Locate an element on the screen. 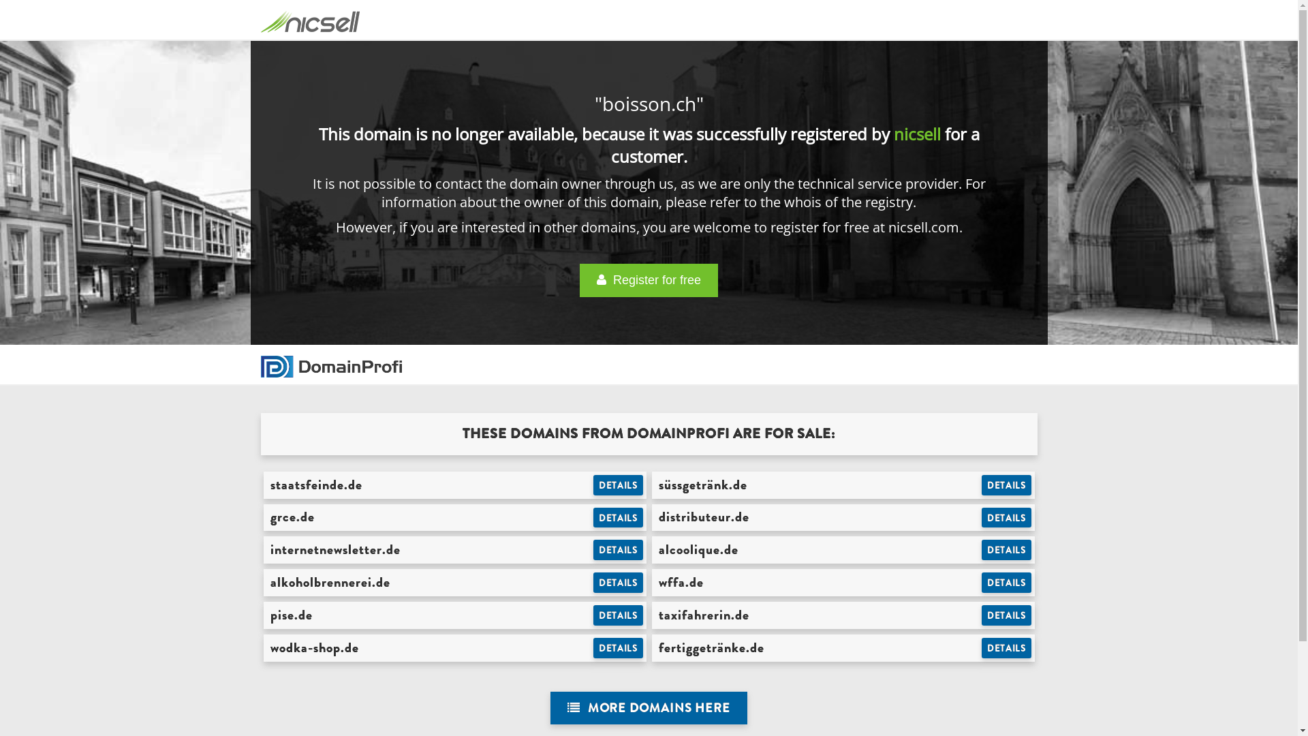  DETAILS is located at coordinates (619, 485).